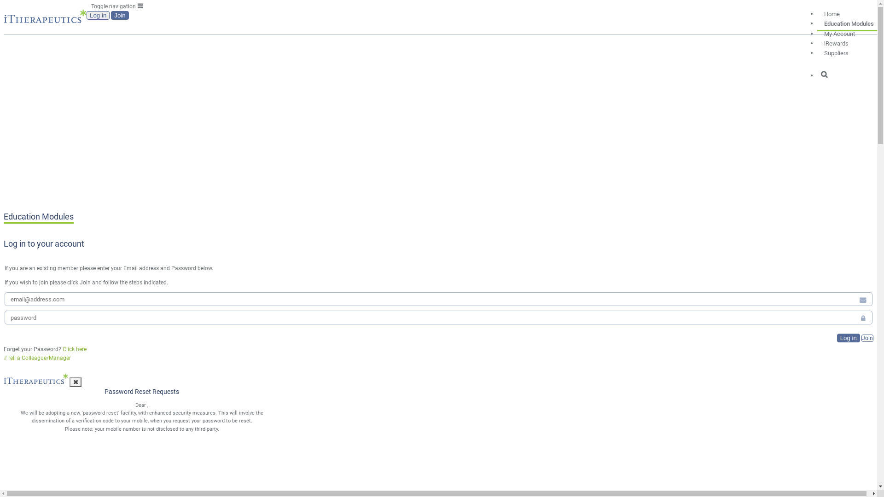 The image size is (884, 497). I want to click on Click here, so click(75, 349).